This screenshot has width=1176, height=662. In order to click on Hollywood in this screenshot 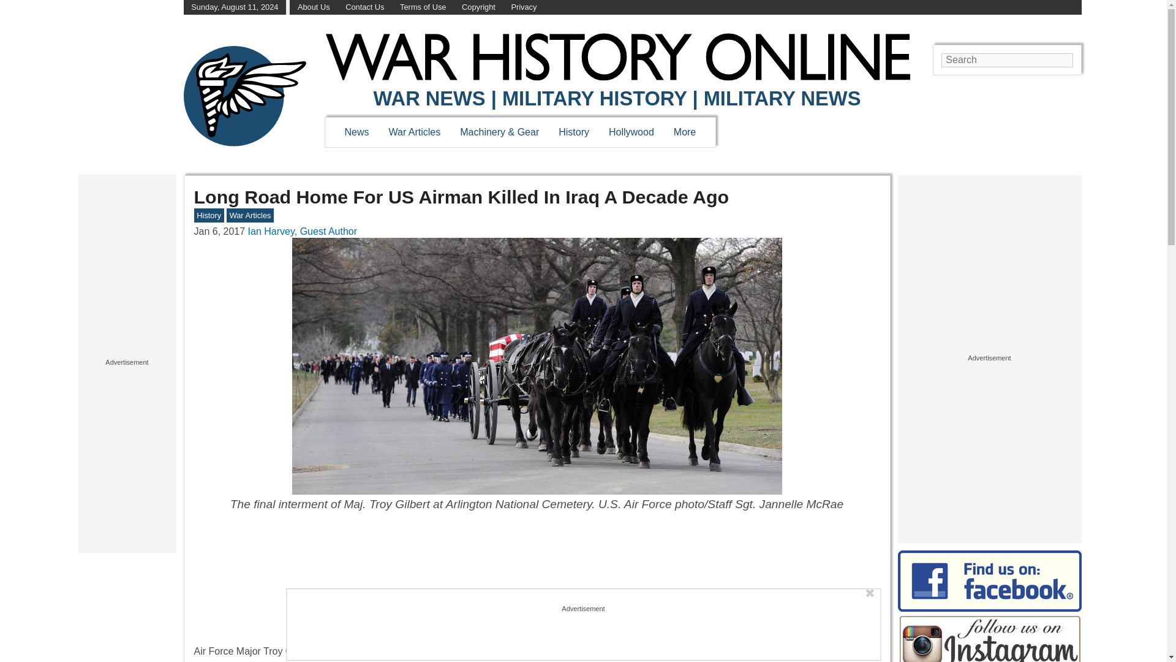, I will do `click(631, 132)`.